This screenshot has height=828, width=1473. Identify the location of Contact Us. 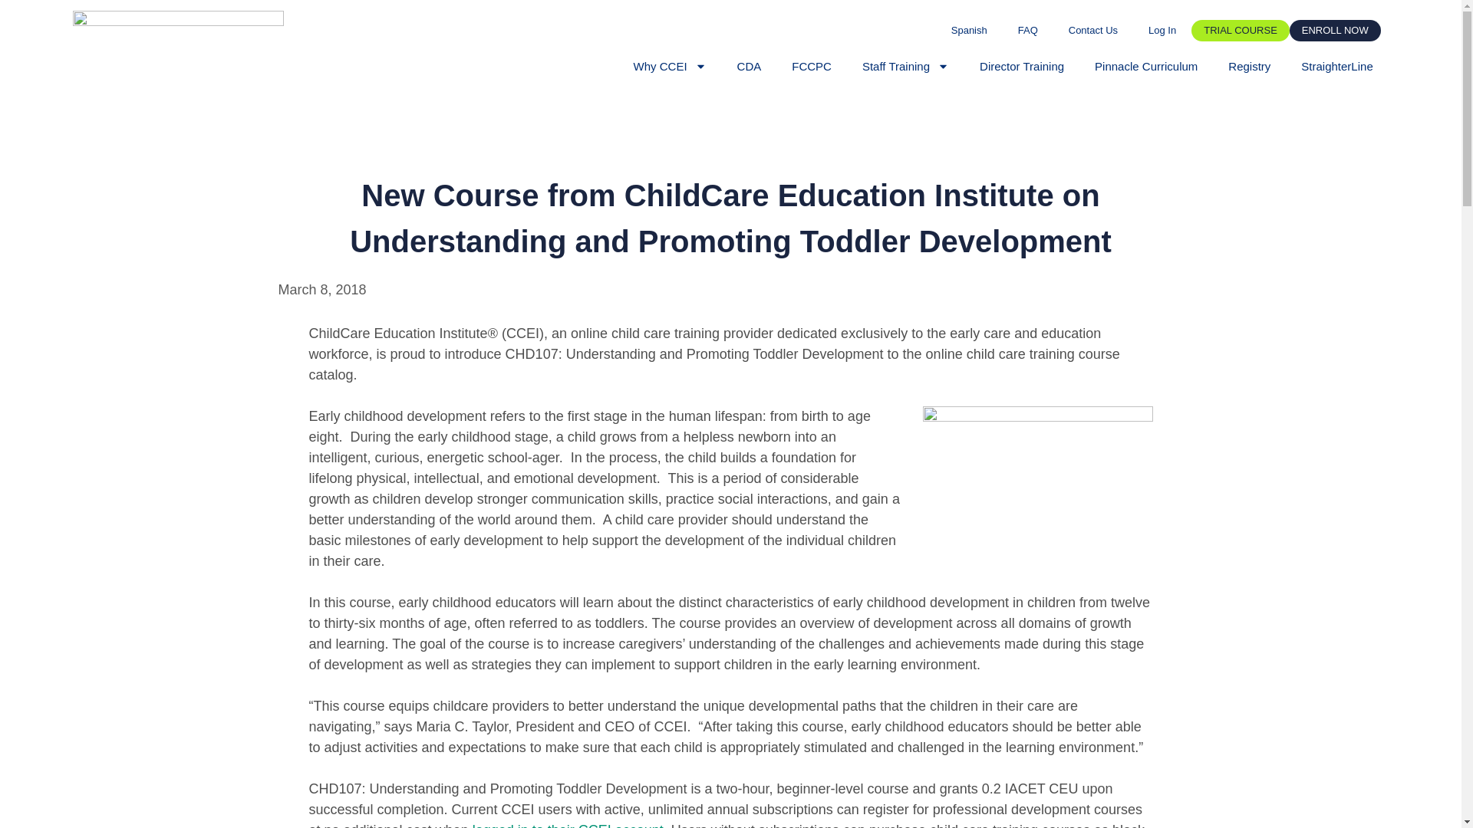
(1092, 31).